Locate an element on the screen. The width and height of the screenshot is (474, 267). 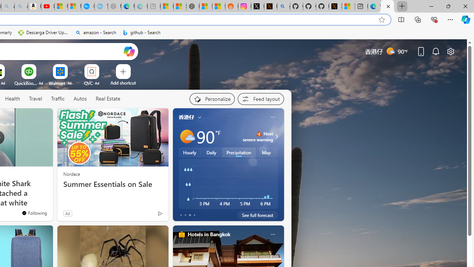
Travel is located at coordinates (36, 99).